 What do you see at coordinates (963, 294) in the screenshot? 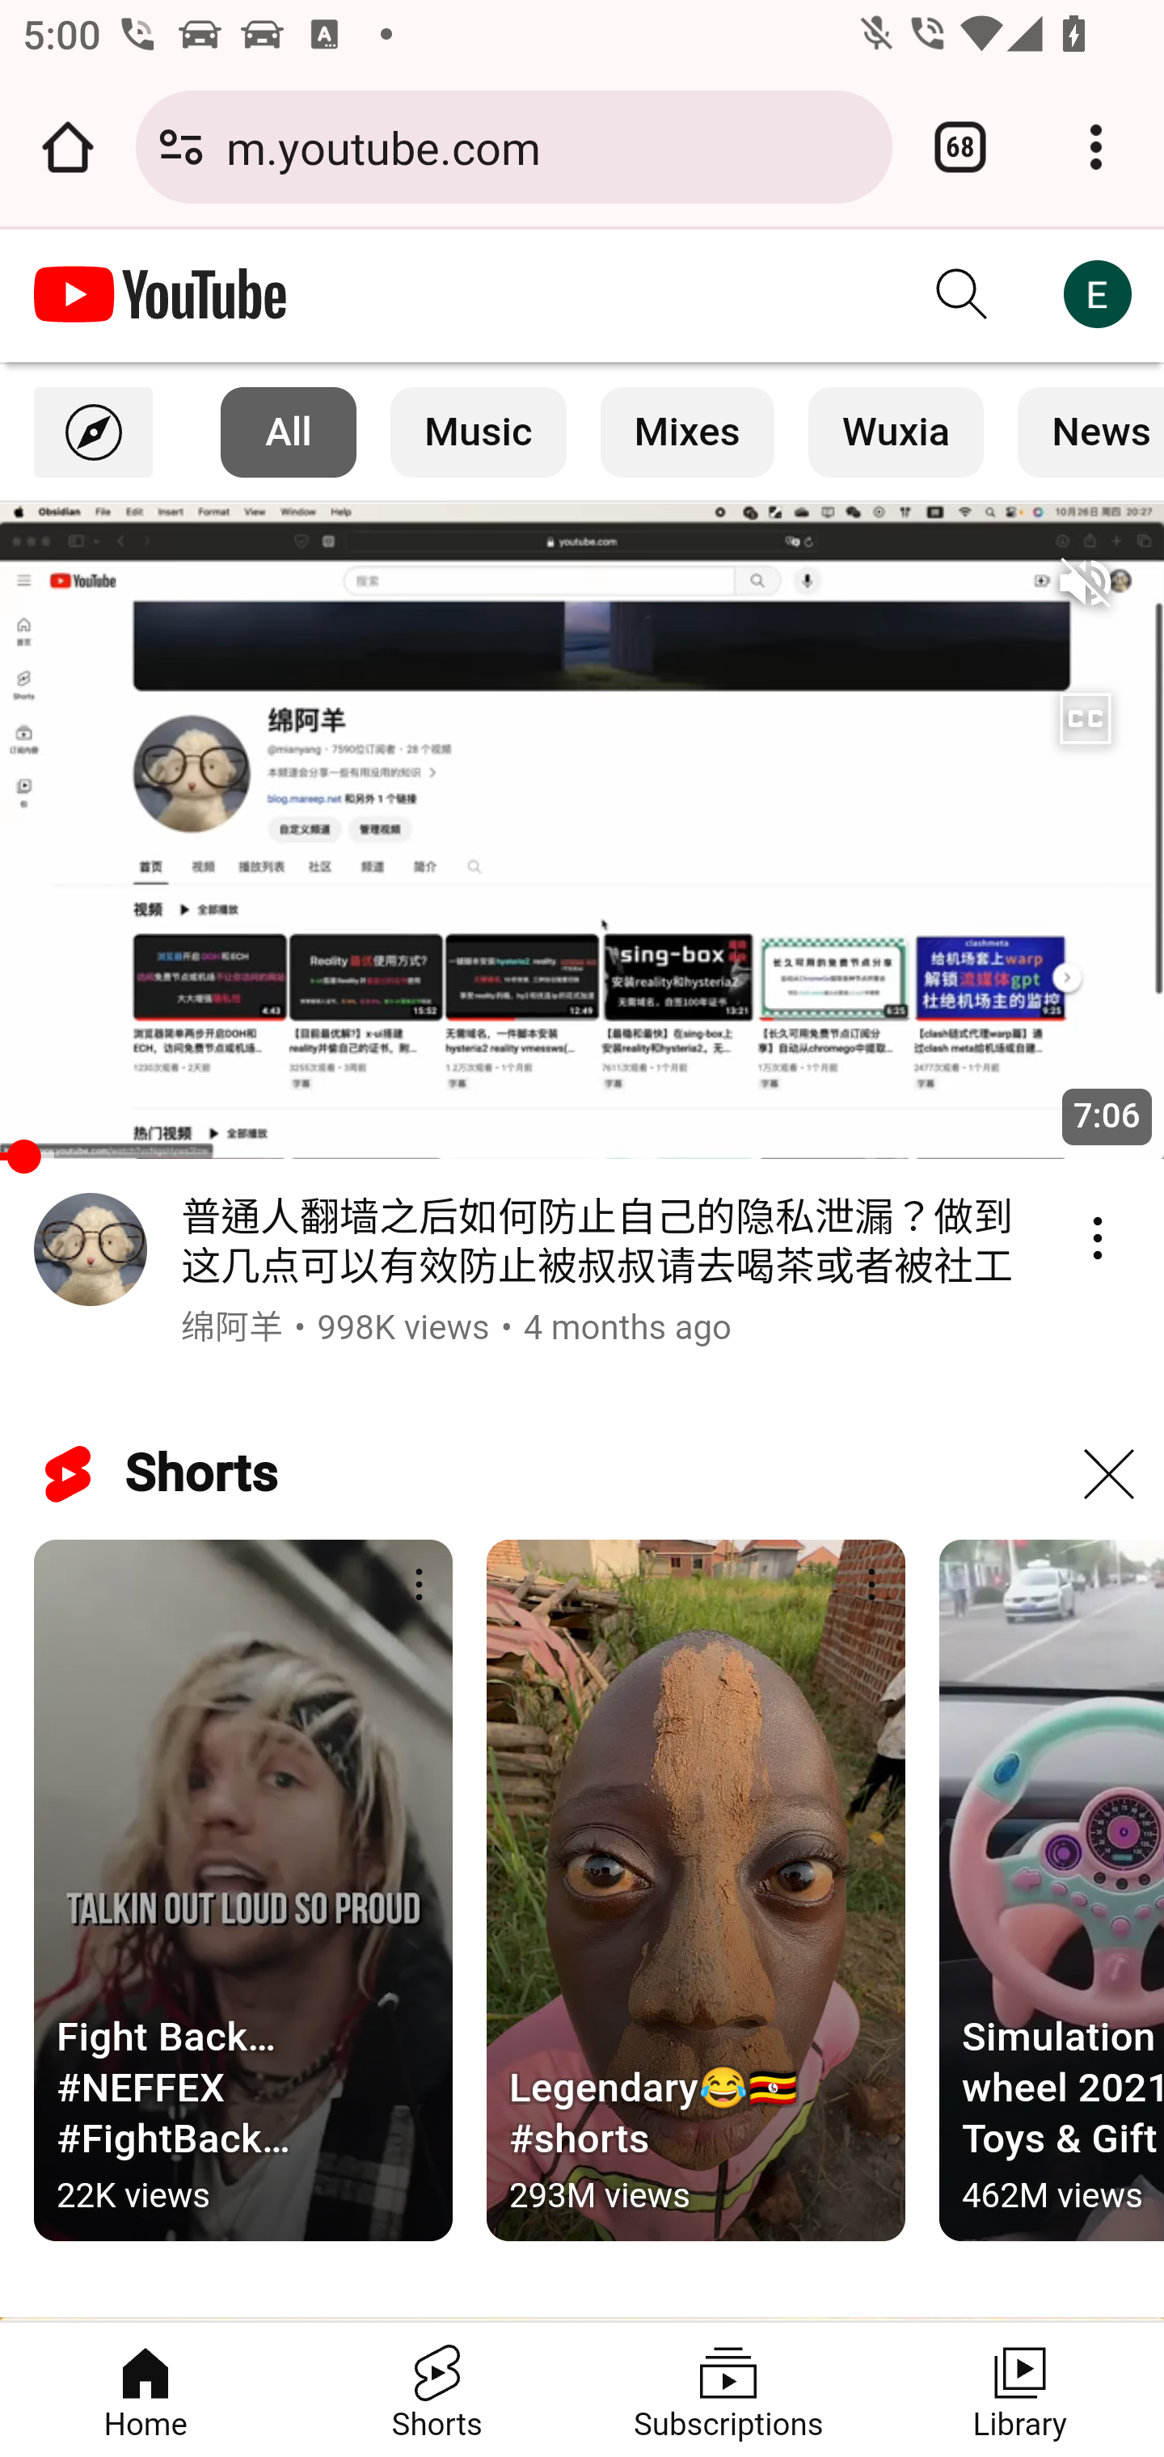
I see `Search YouTube` at bounding box center [963, 294].